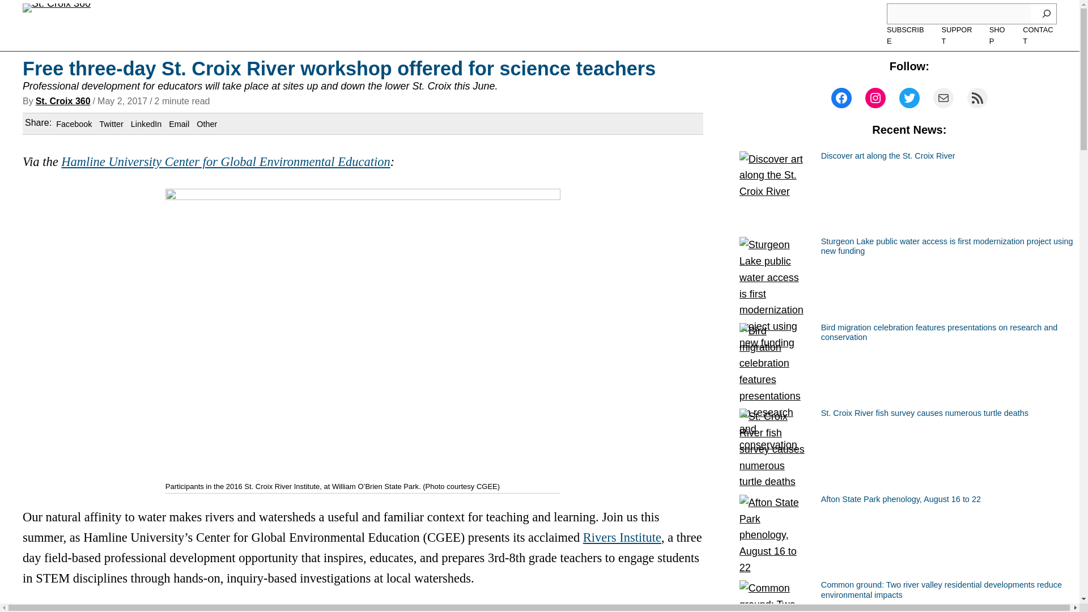 The image size is (1088, 612). Describe the element at coordinates (958, 36) in the screenshot. I see `SUPPORT` at that location.